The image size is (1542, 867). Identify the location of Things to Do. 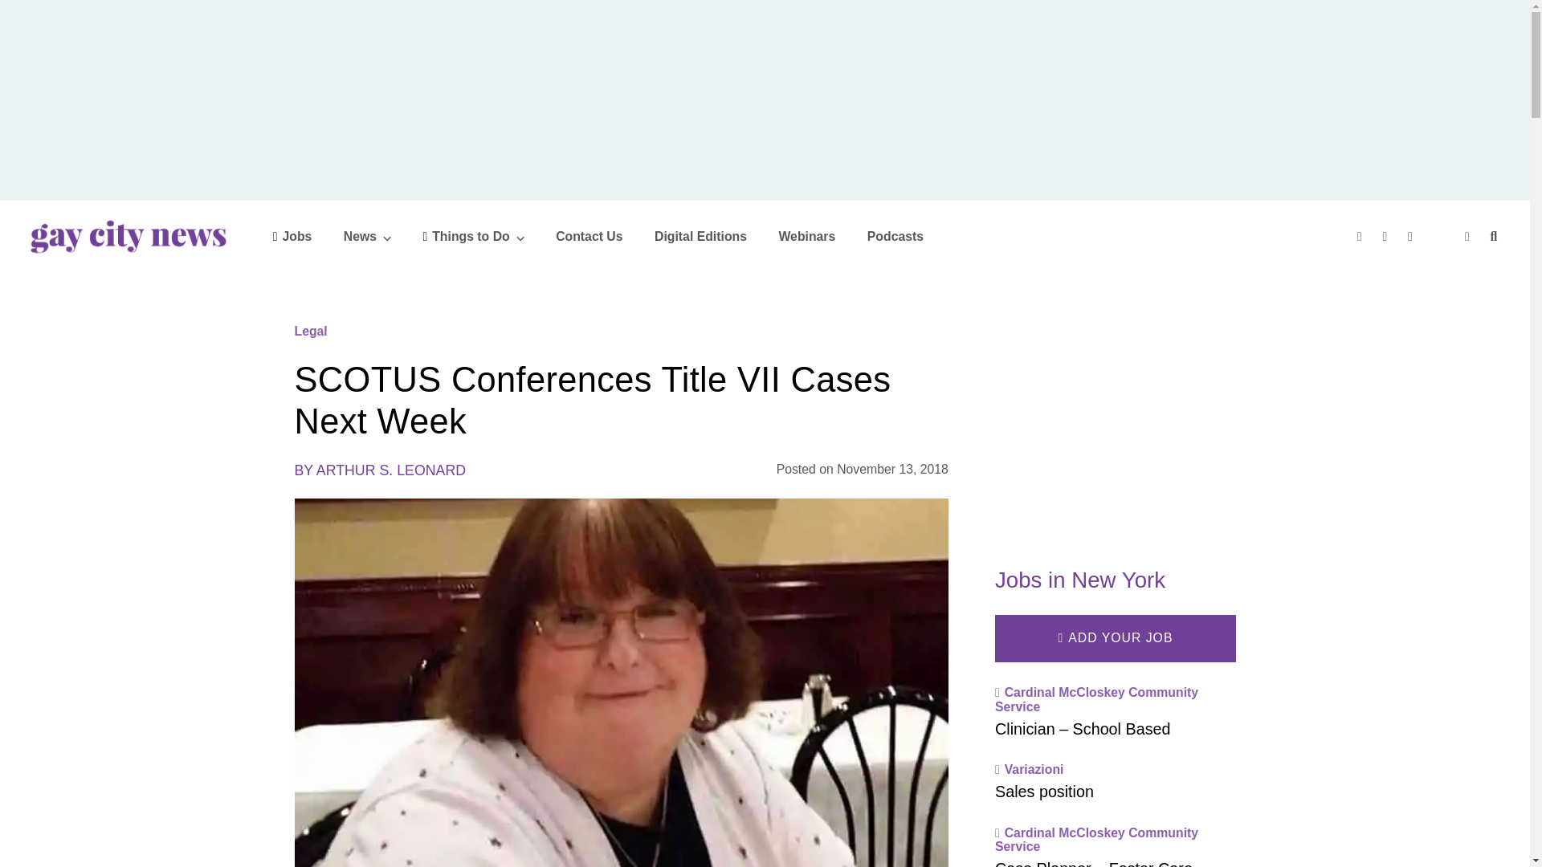
(473, 236).